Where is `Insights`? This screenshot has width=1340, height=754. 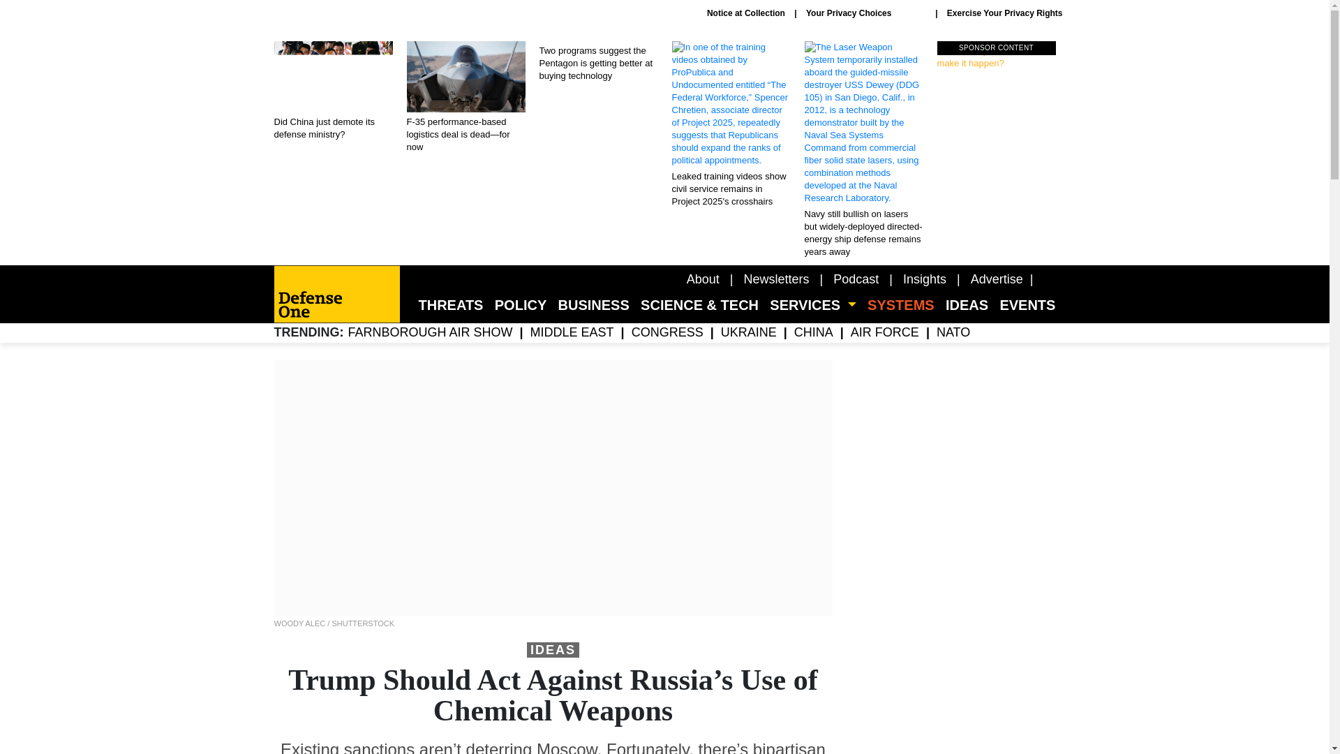 Insights is located at coordinates (924, 279).